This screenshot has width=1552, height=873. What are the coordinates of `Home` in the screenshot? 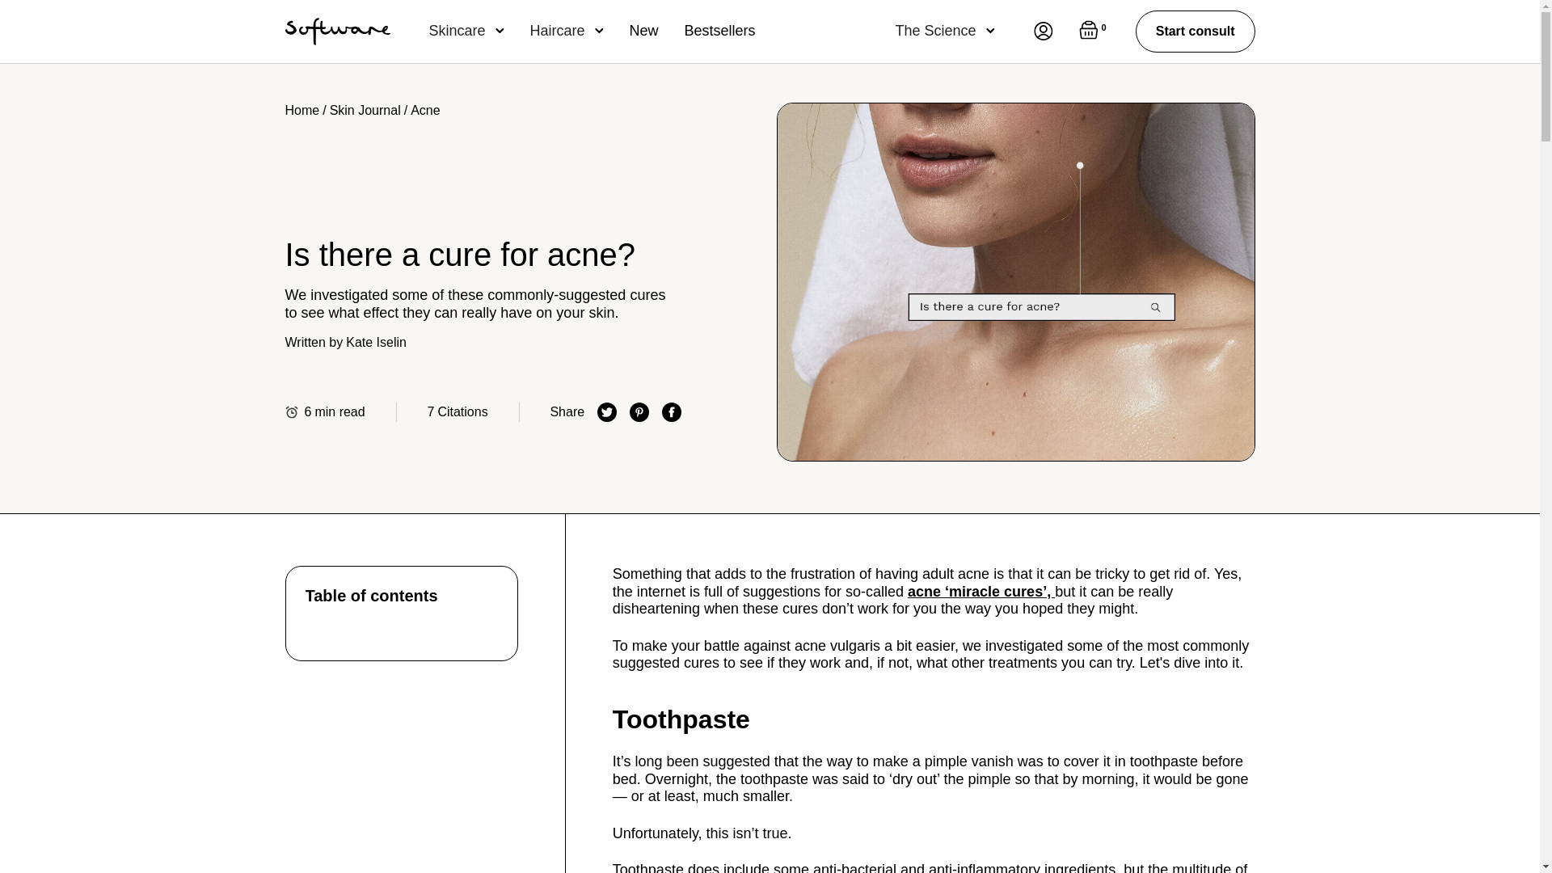 It's located at (302, 110).